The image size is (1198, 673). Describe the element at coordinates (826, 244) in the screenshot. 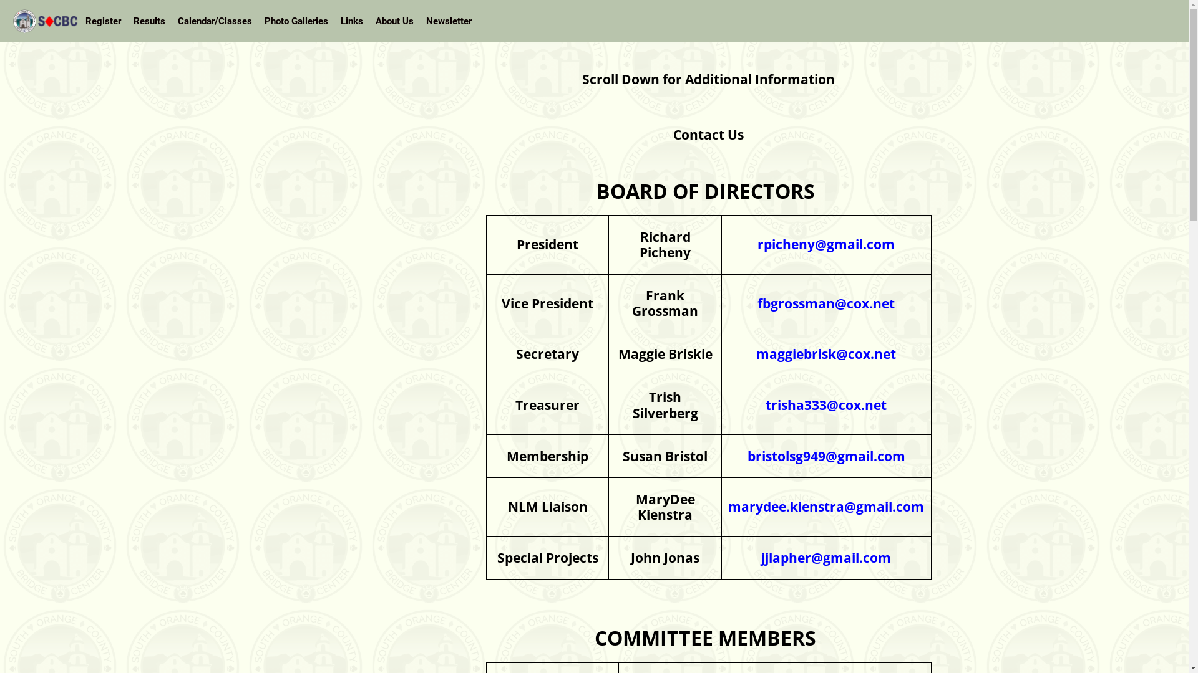

I see `rpicheny@gmail.com` at that location.